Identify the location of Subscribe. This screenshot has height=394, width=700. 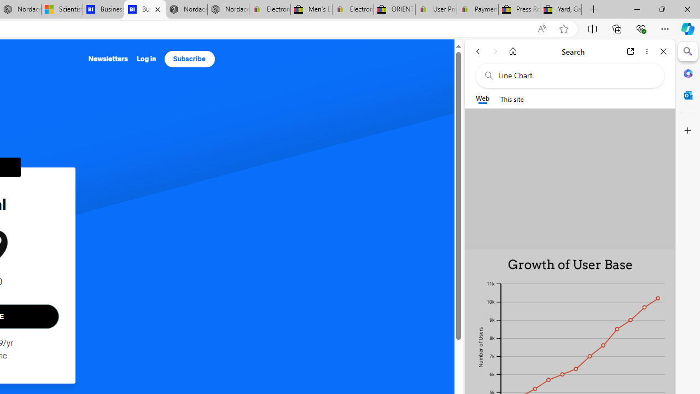
(189, 59).